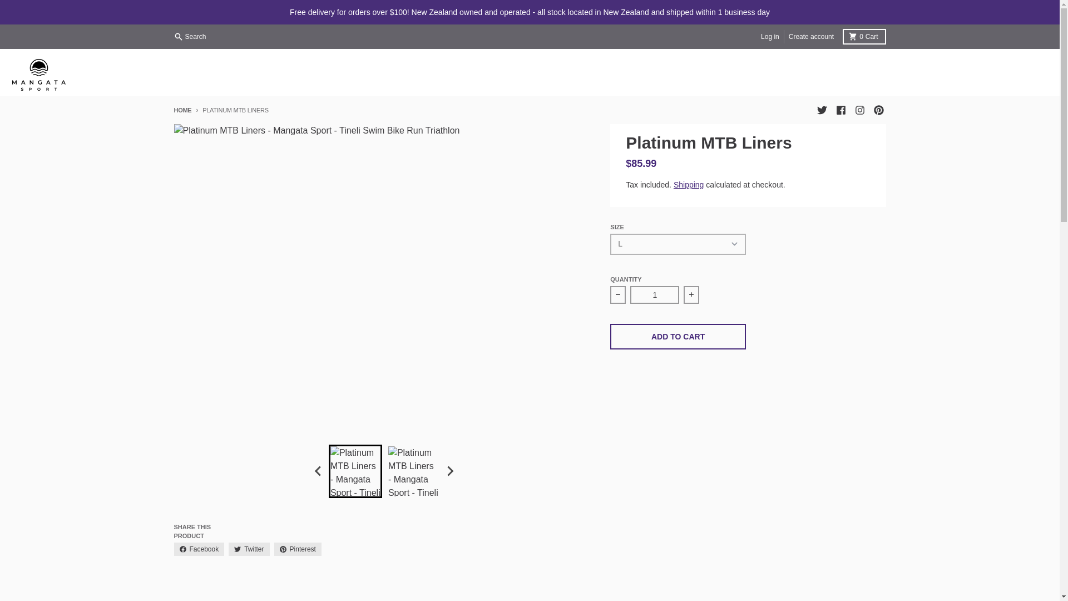 This screenshot has width=1068, height=601. What do you see at coordinates (182, 110) in the screenshot?
I see `Back to the homepage` at bounding box center [182, 110].